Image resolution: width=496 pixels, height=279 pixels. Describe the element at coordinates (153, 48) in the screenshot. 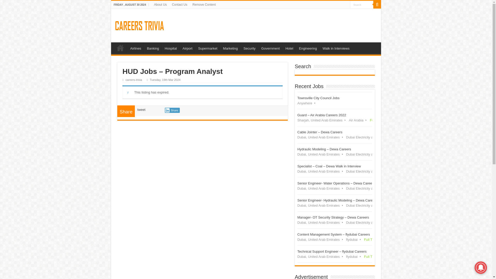

I see `Banking` at that location.